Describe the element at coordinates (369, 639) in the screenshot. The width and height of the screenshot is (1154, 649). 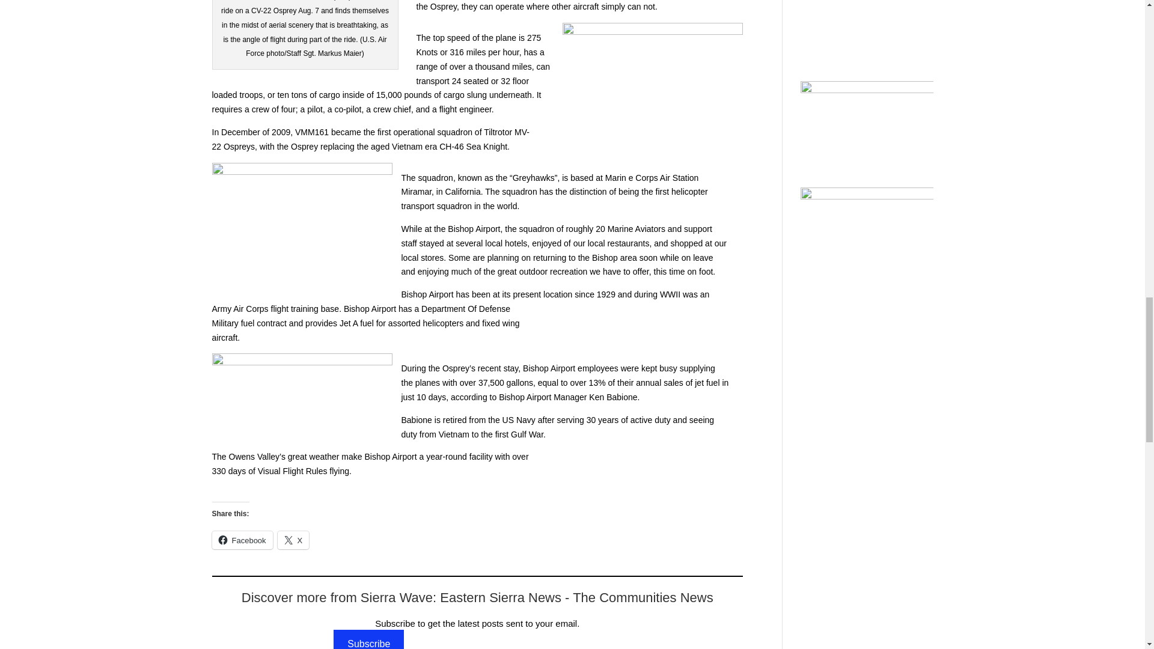
I see `Subscribe` at that location.